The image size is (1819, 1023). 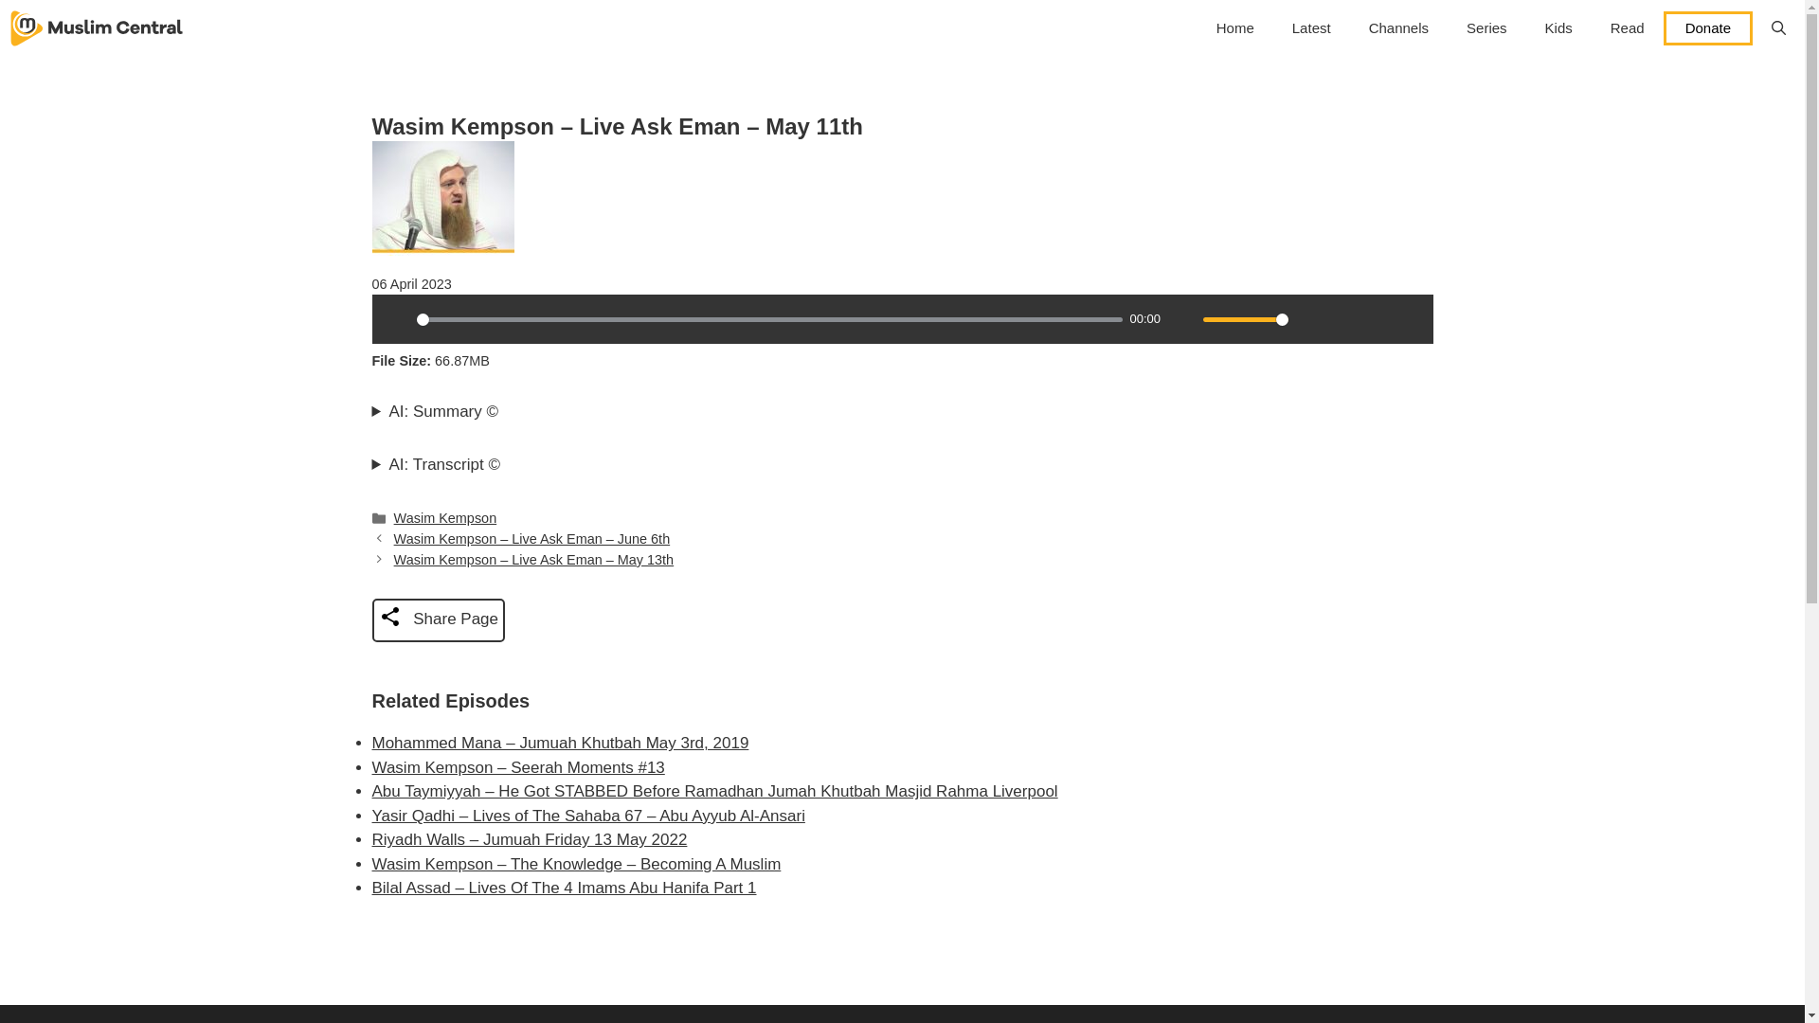 I want to click on Read, so click(x=1628, y=28).